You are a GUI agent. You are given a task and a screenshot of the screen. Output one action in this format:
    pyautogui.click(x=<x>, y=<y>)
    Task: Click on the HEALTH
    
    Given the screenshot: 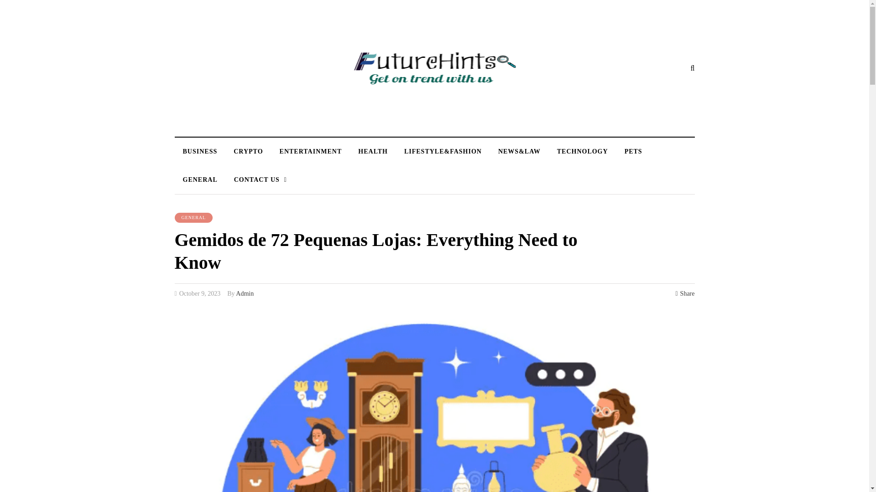 What is the action you would take?
    pyautogui.click(x=372, y=151)
    